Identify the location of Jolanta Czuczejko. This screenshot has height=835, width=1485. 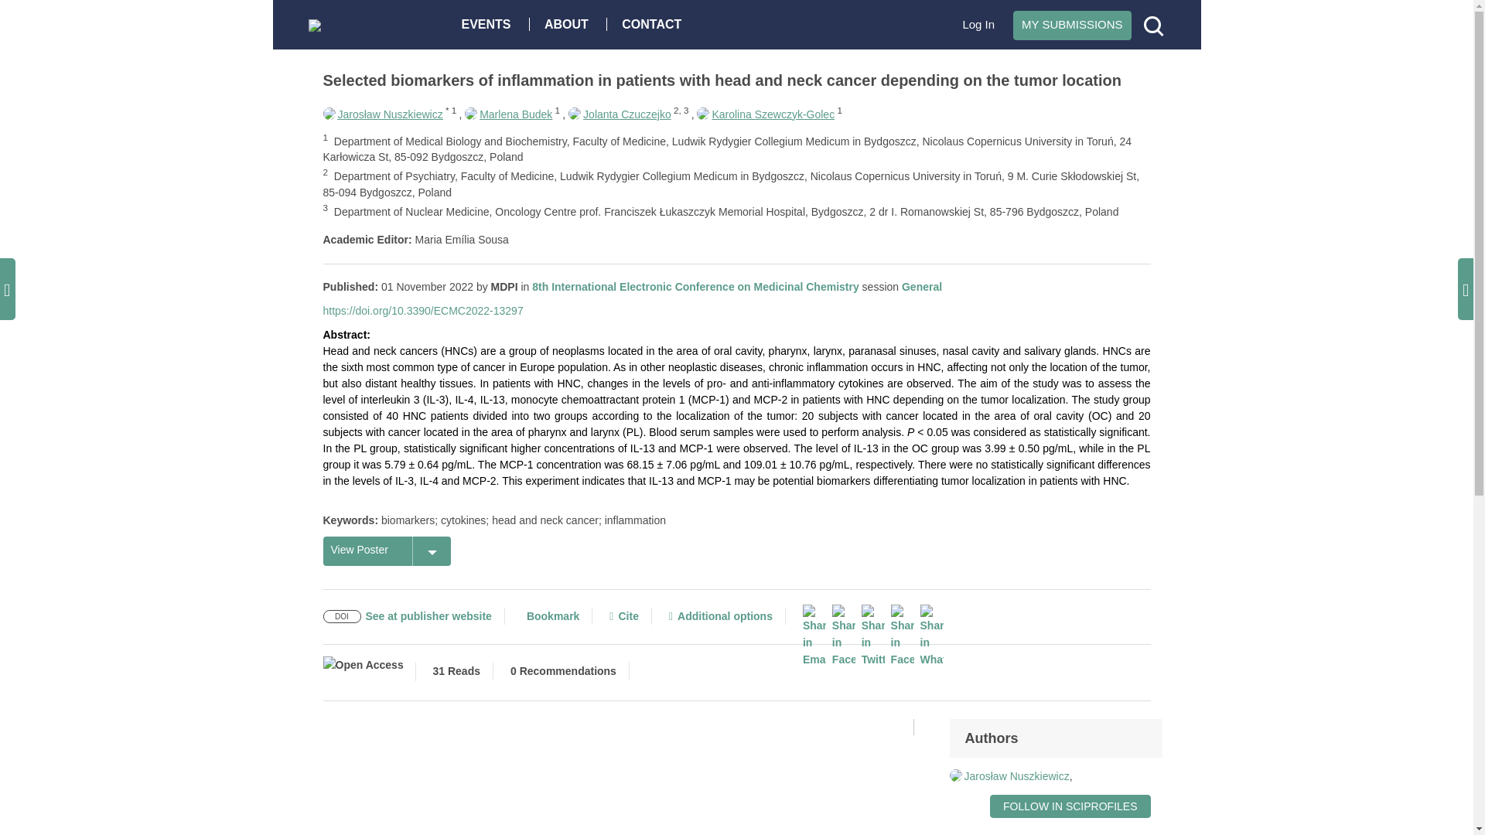
(620, 114).